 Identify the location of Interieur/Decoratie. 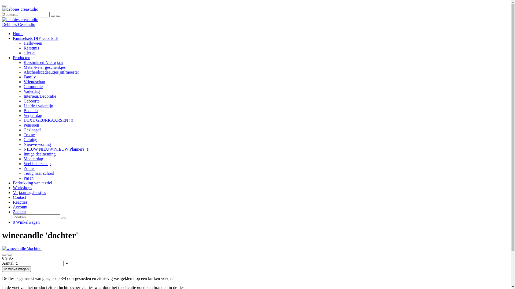
(40, 96).